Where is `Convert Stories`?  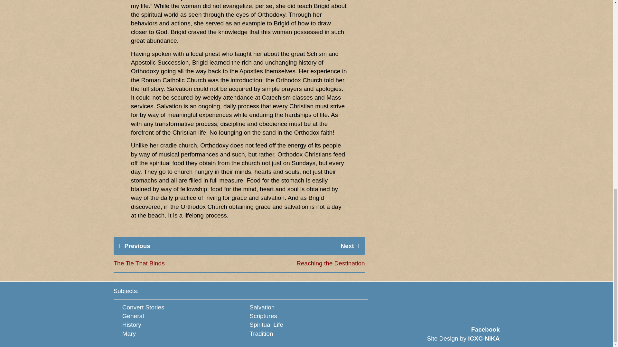
Convert Stories is located at coordinates (143, 307).